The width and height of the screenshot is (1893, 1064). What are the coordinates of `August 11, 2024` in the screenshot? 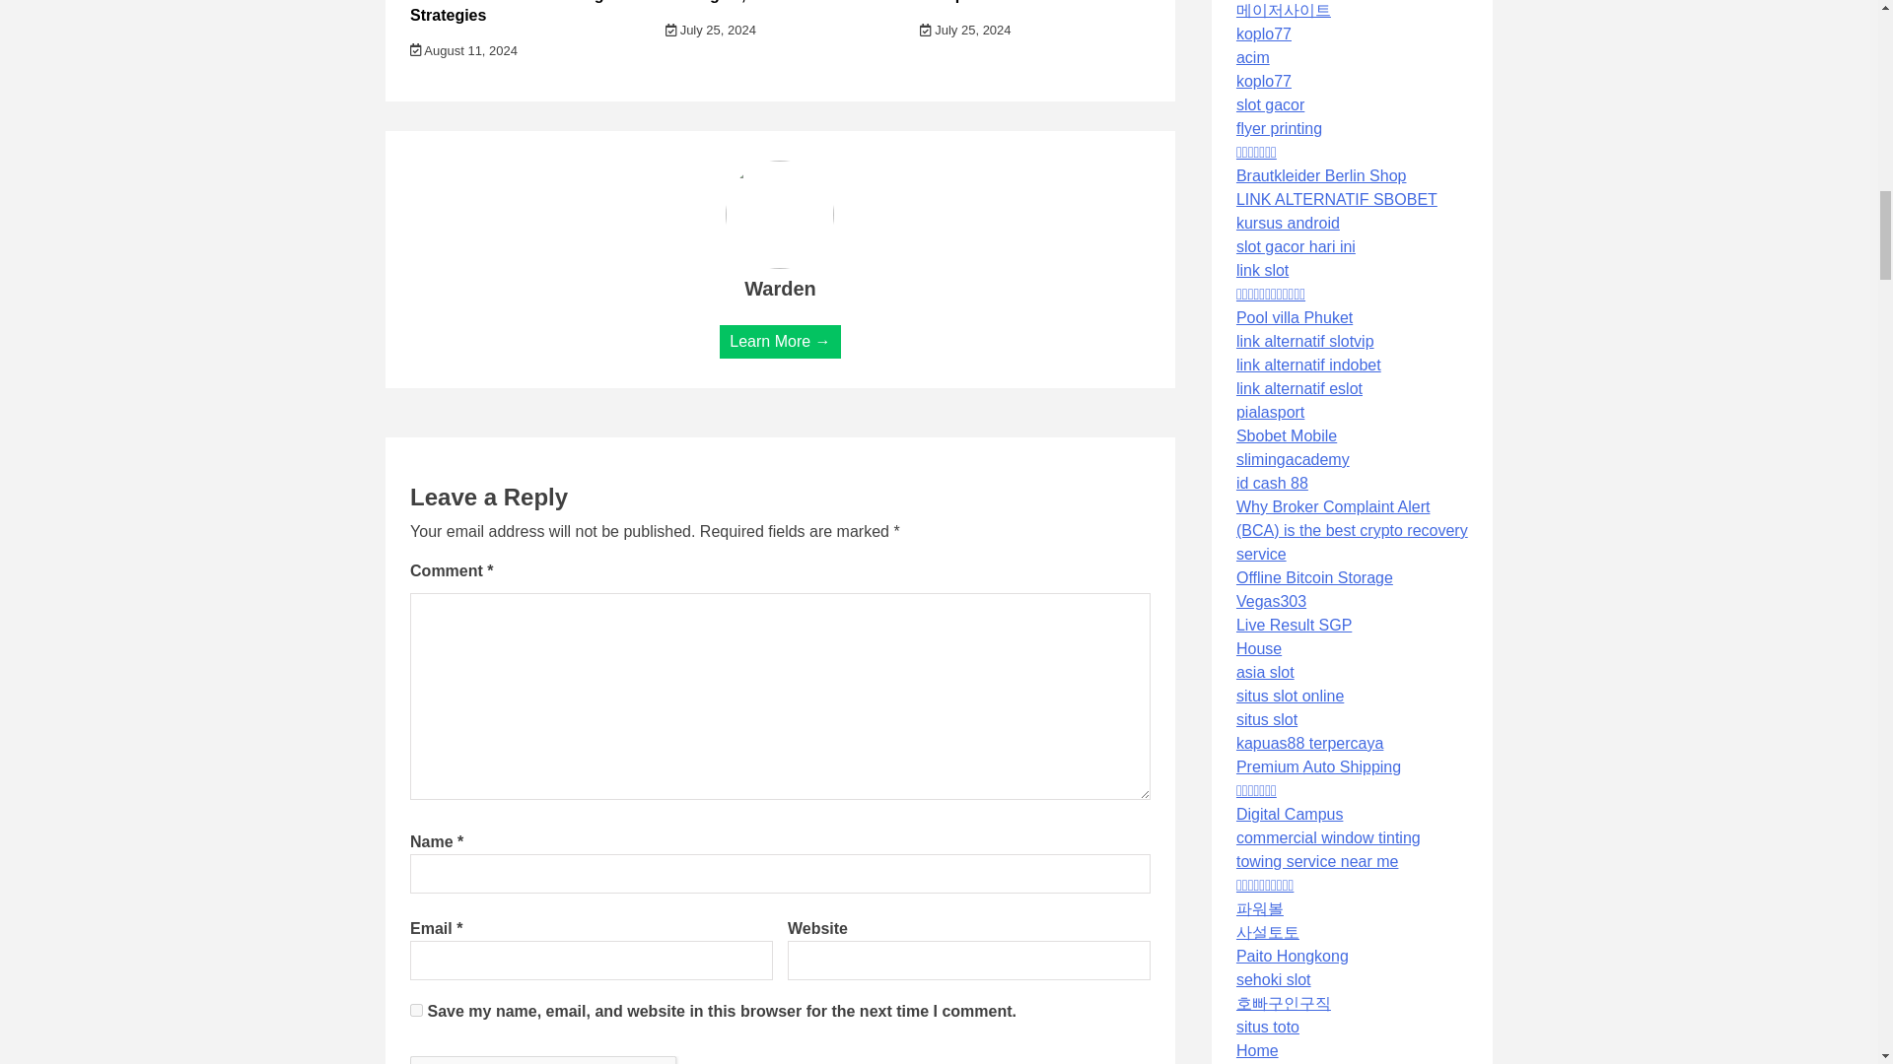 It's located at (463, 51).